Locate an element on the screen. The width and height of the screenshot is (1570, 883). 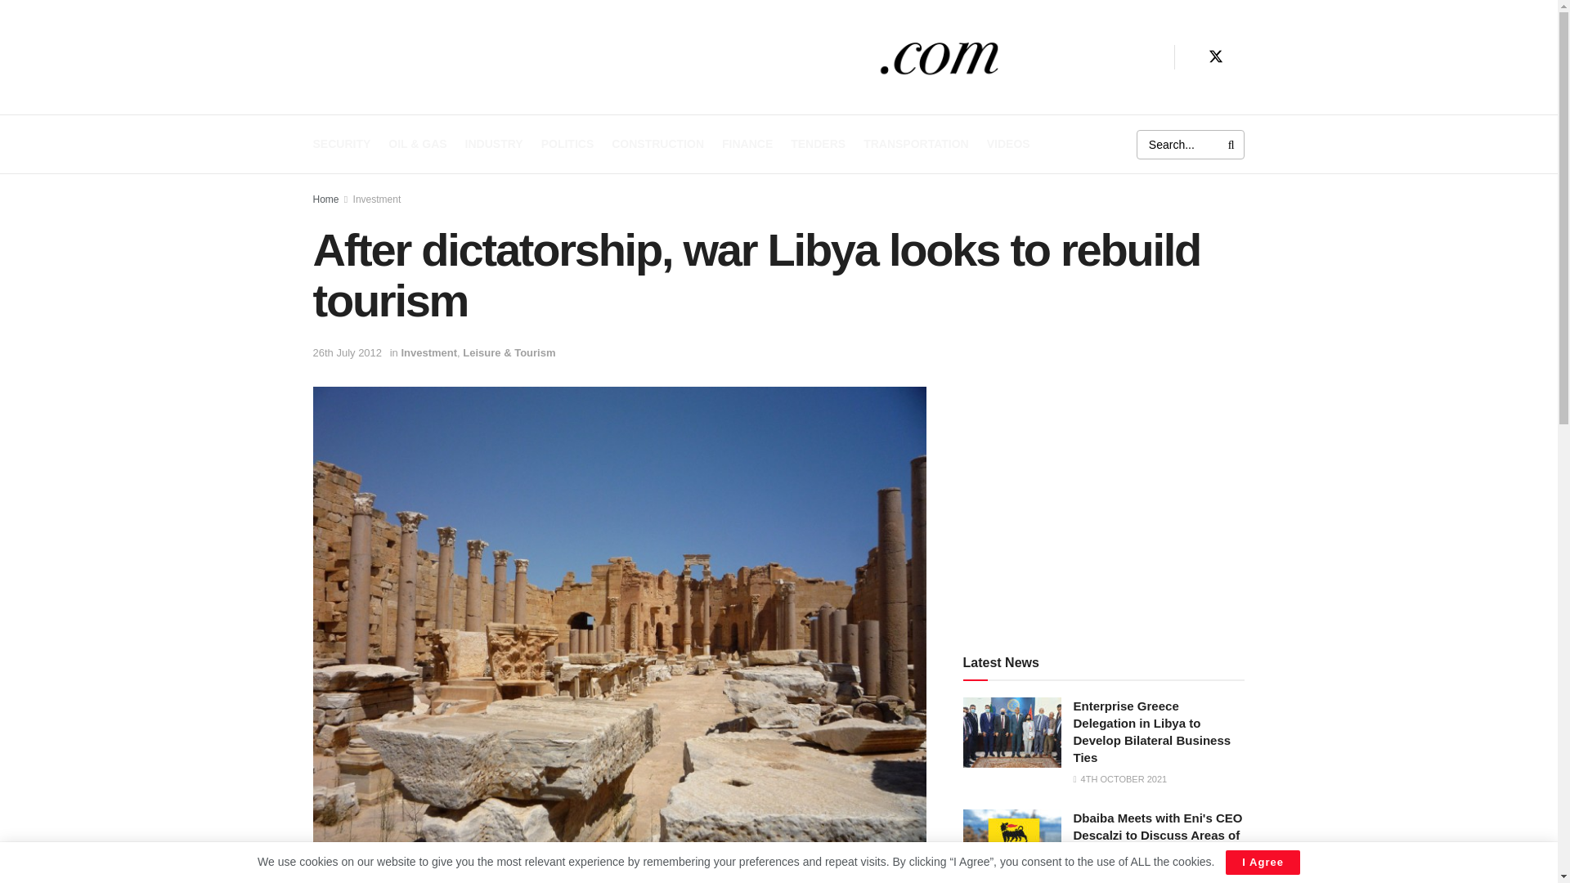
Share on Facebook is located at coordinates (464, 876).